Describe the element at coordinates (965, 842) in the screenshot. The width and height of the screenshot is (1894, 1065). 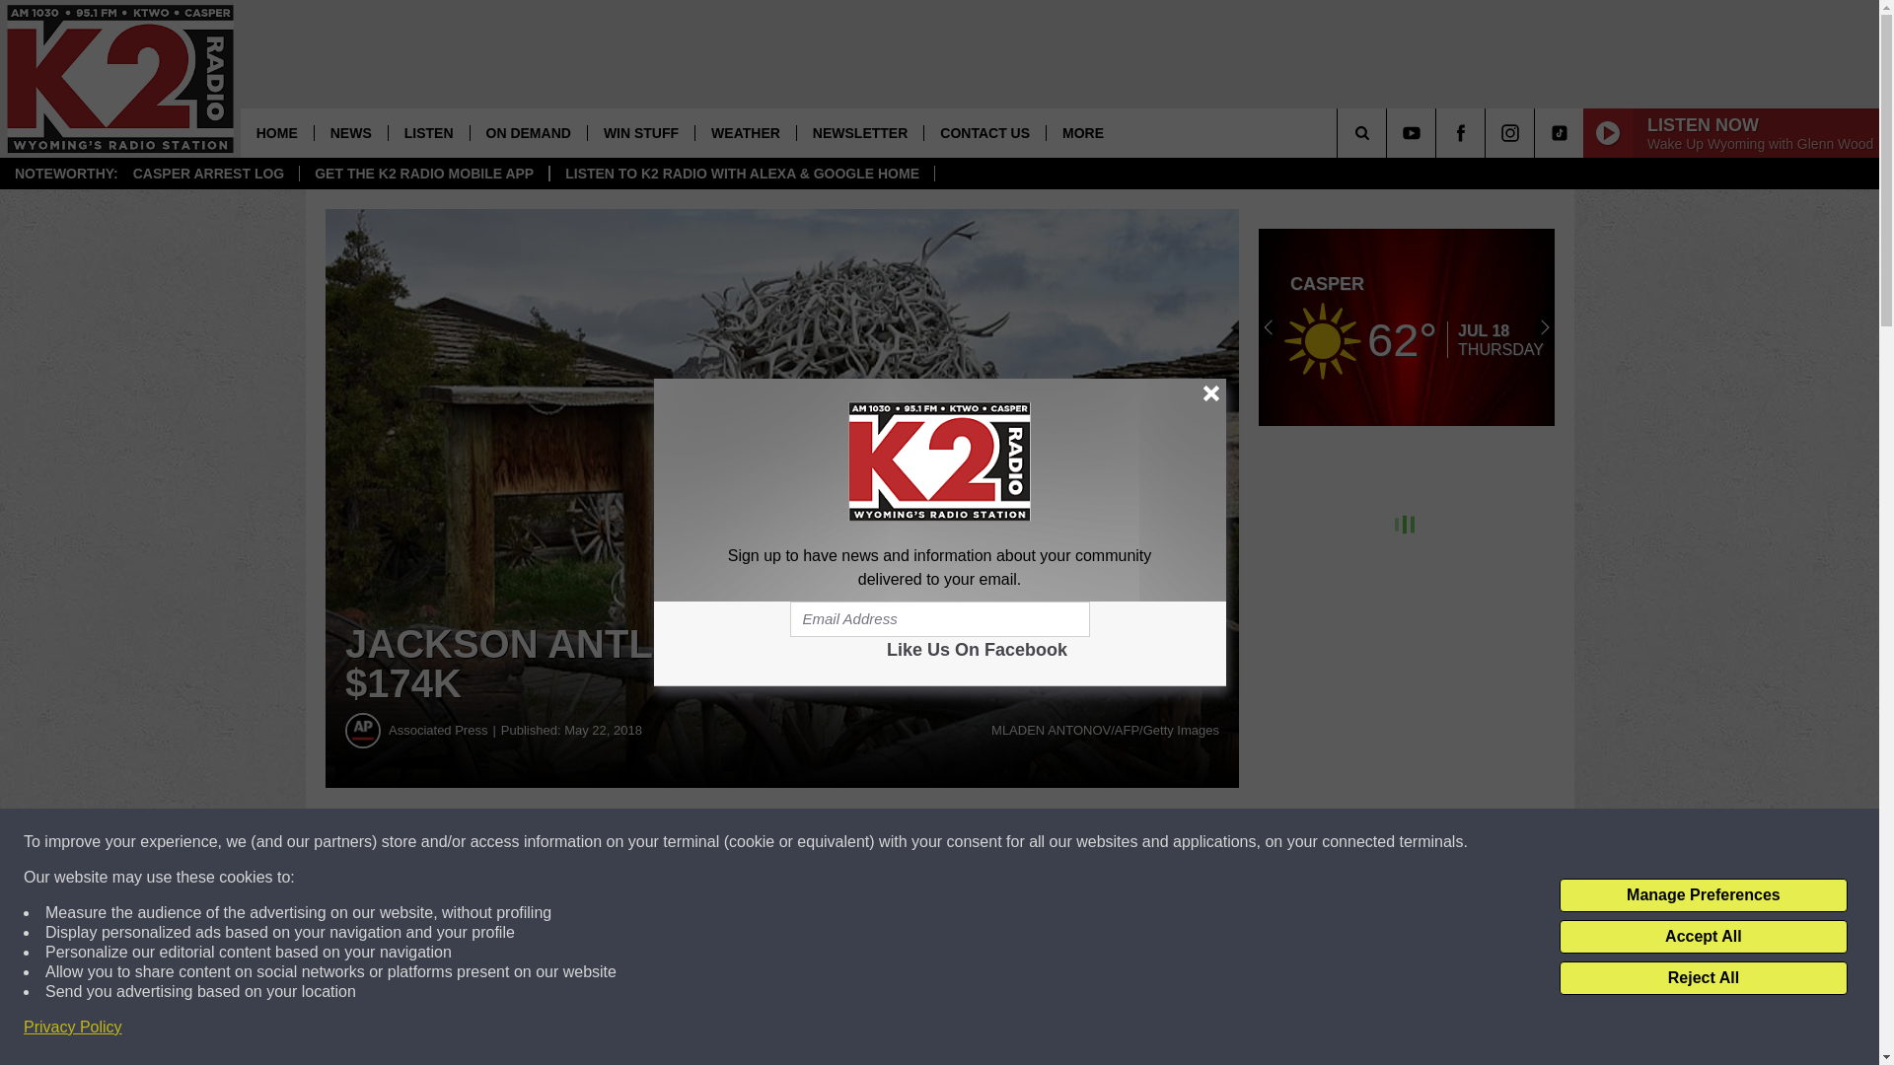
I see `Share on Twitter` at that location.